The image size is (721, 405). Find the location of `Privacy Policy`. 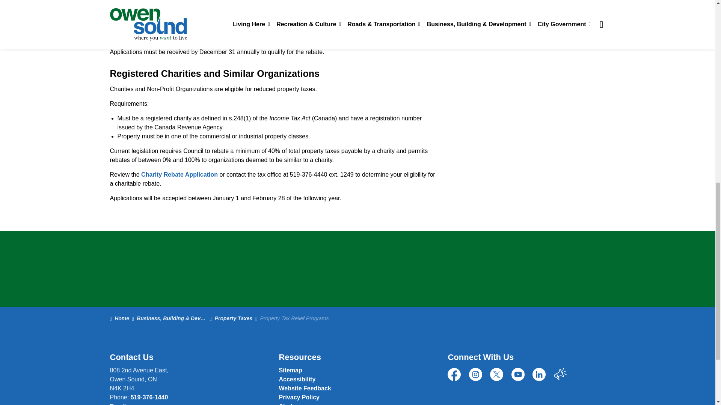

Privacy Policy is located at coordinates (299, 397).